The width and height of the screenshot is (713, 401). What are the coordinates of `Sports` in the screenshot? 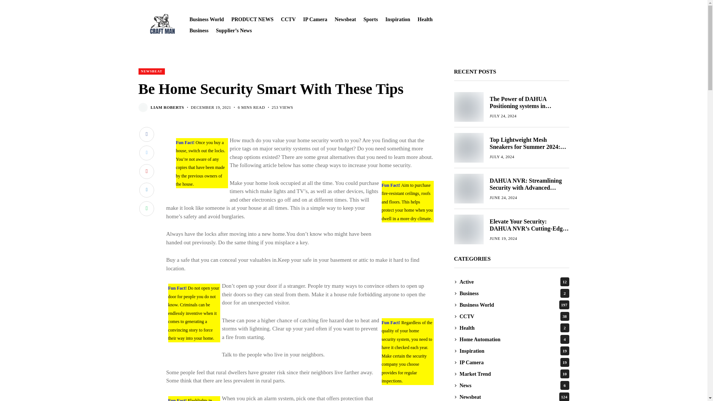 It's located at (371, 19).